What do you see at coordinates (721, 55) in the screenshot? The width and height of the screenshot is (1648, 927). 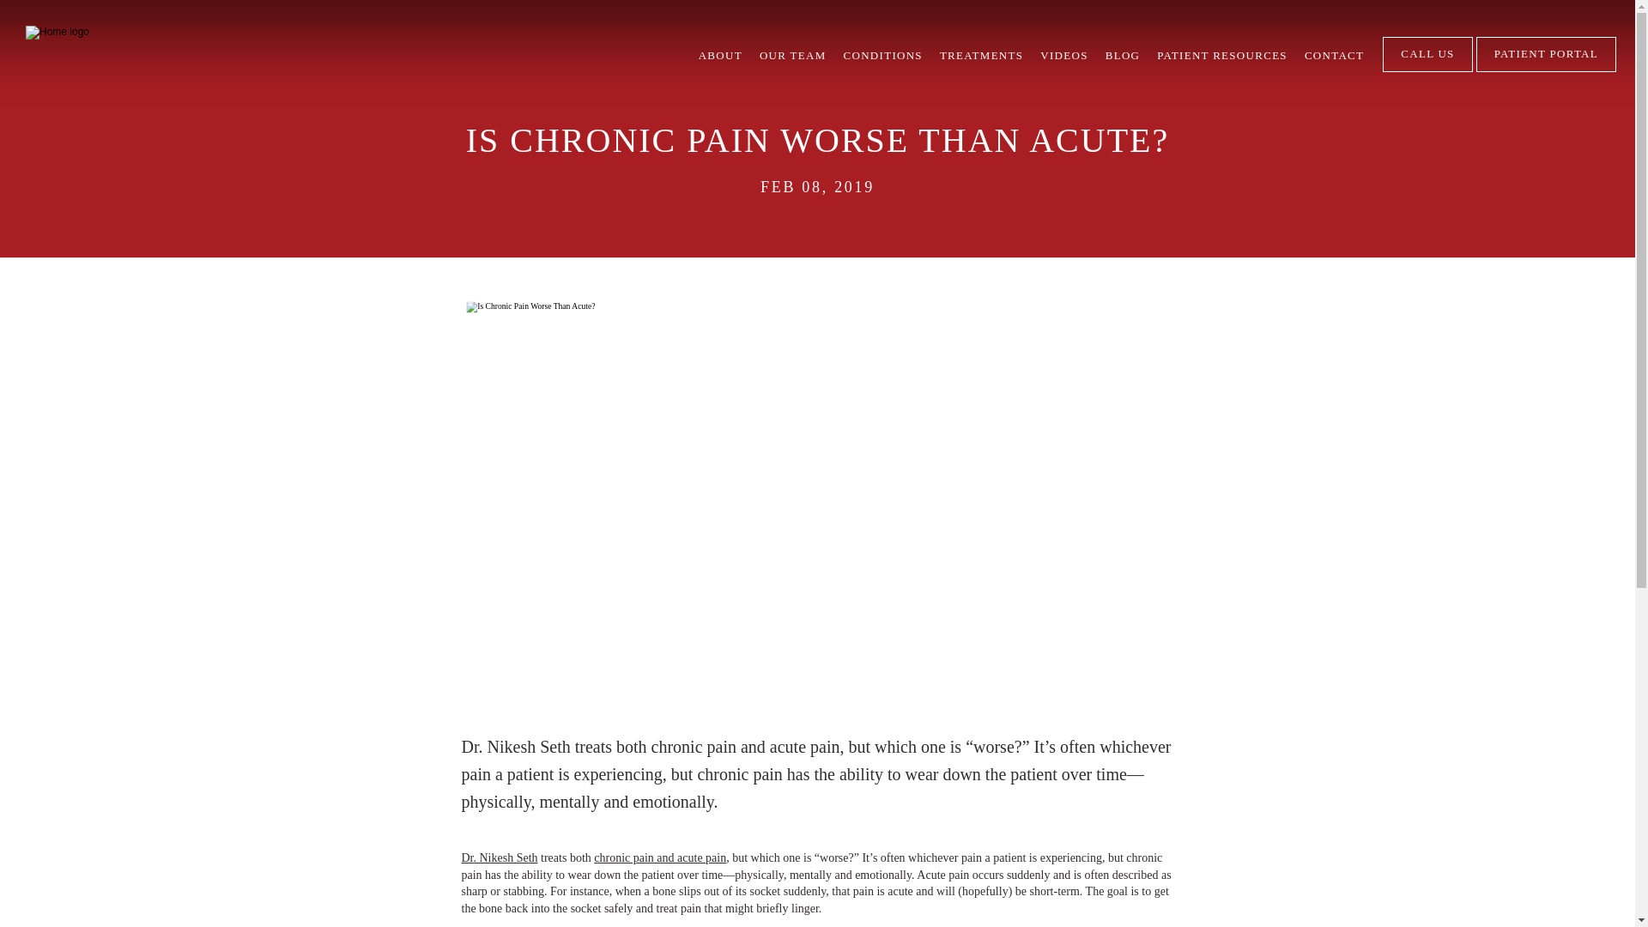 I see `ABOUT` at bounding box center [721, 55].